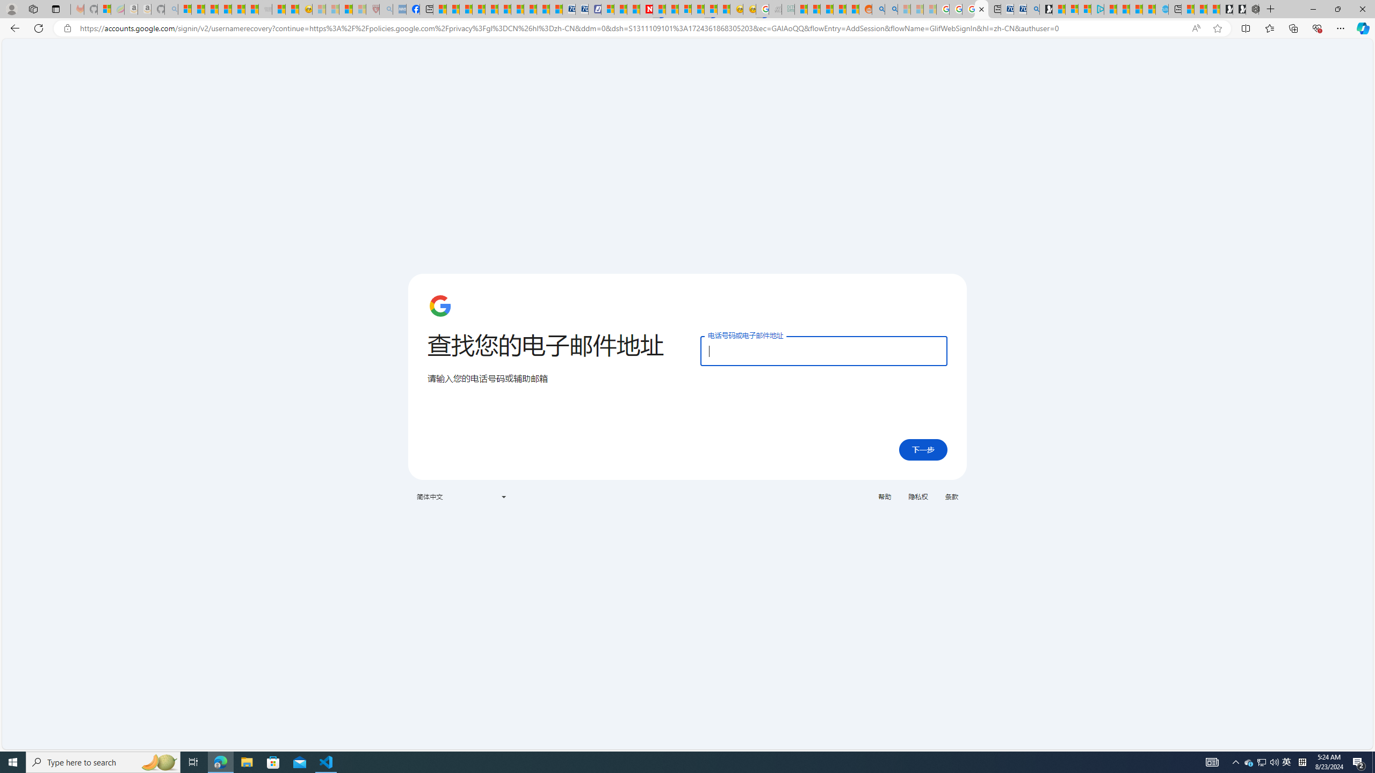 The height and width of the screenshot is (773, 1375). I want to click on Home | Sky Blue Bikes - Sky Blue Bikes, so click(1161, 9).